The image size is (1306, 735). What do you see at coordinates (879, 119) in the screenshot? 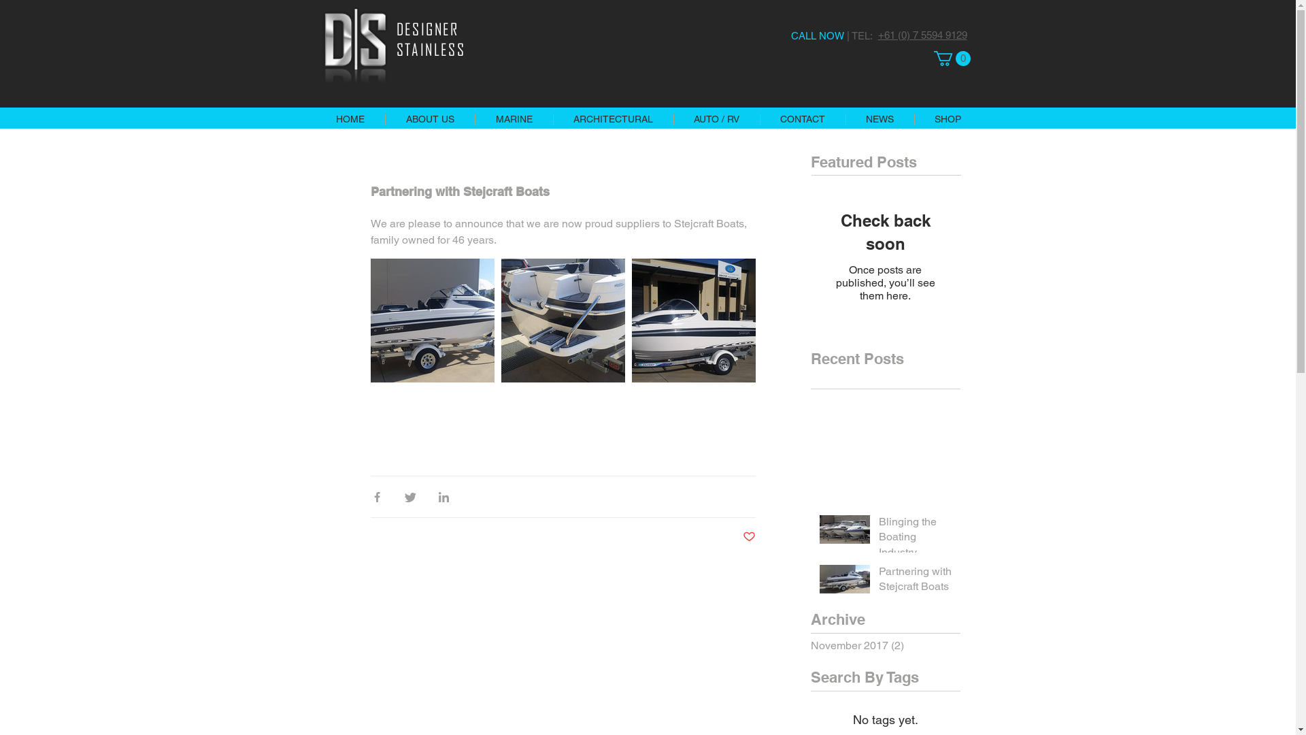
I see `NEWS` at bounding box center [879, 119].